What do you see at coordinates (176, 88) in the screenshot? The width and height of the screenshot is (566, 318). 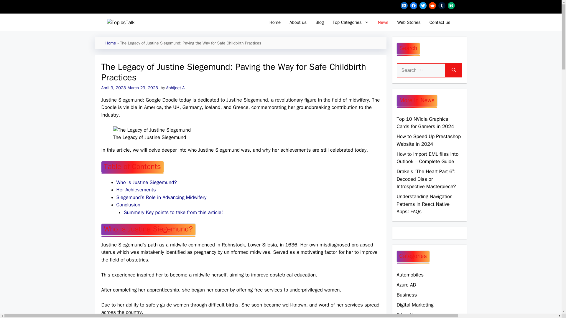 I see `Abhijeet A` at bounding box center [176, 88].